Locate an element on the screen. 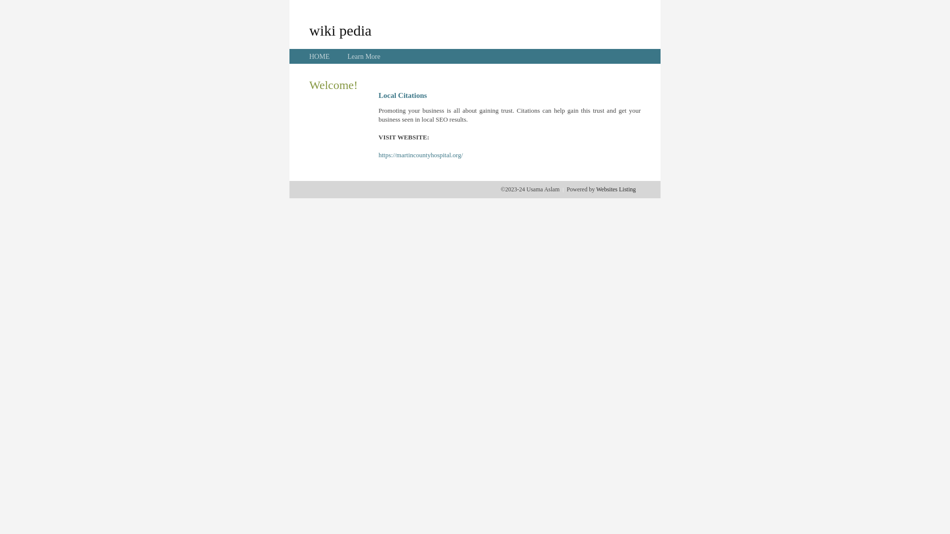 This screenshot has width=950, height=534. Websites Listing is located at coordinates (616, 189).